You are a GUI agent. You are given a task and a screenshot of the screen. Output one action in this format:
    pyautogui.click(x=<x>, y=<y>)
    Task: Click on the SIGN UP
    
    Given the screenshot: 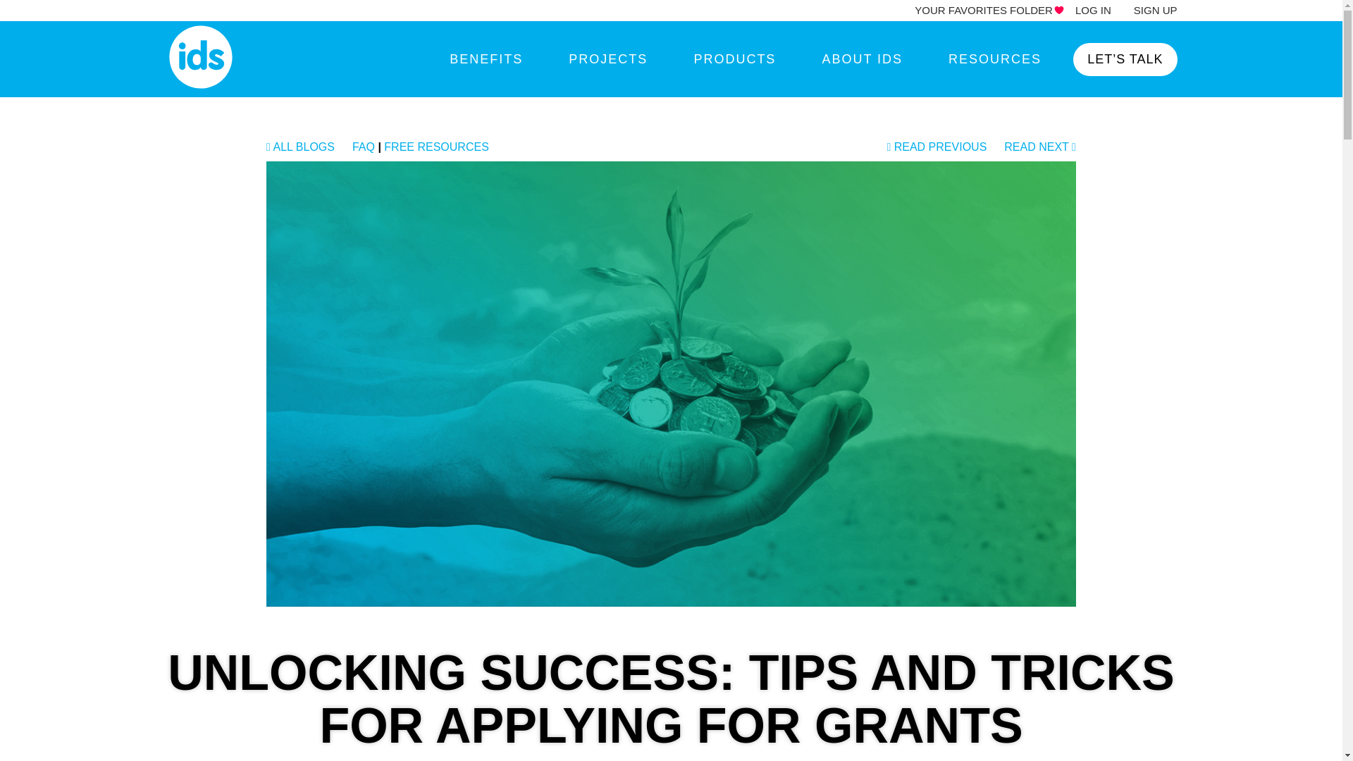 What is the action you would take?
    pyautogui.click(x=1155, y=10)
    